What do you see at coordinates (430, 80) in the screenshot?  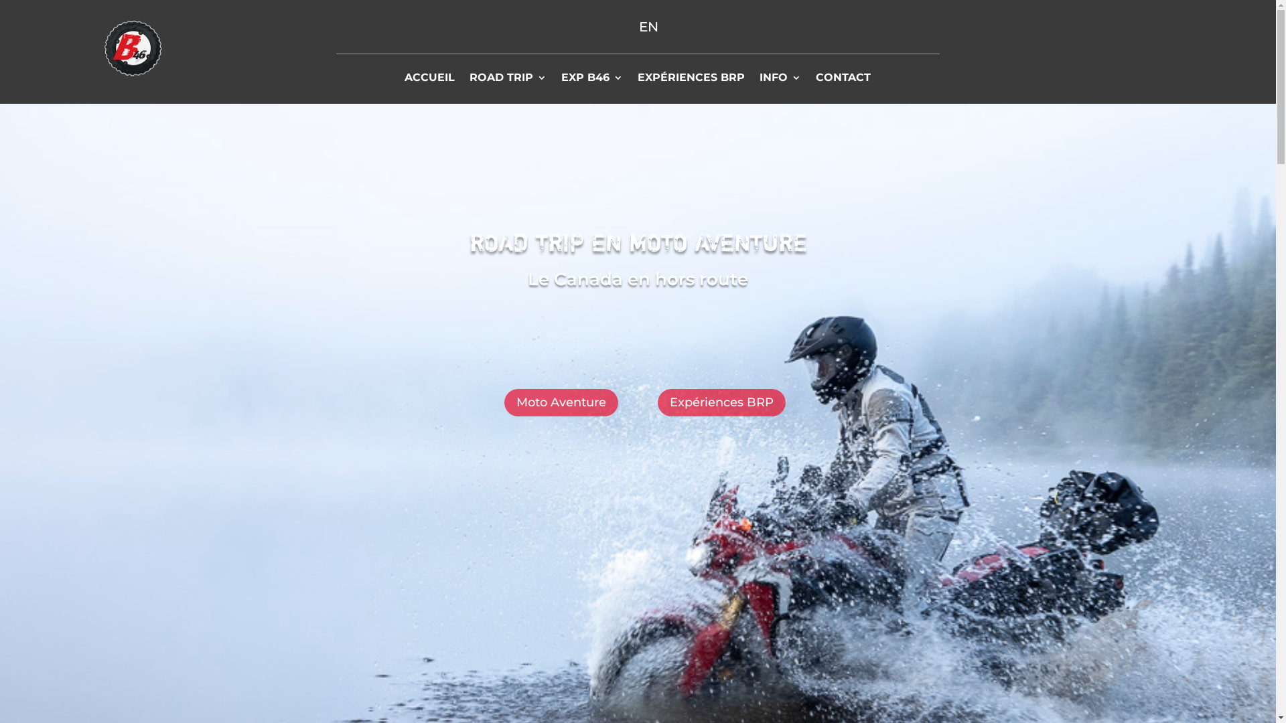 I see `ACCUEIL` at bounding box center [430, 80].